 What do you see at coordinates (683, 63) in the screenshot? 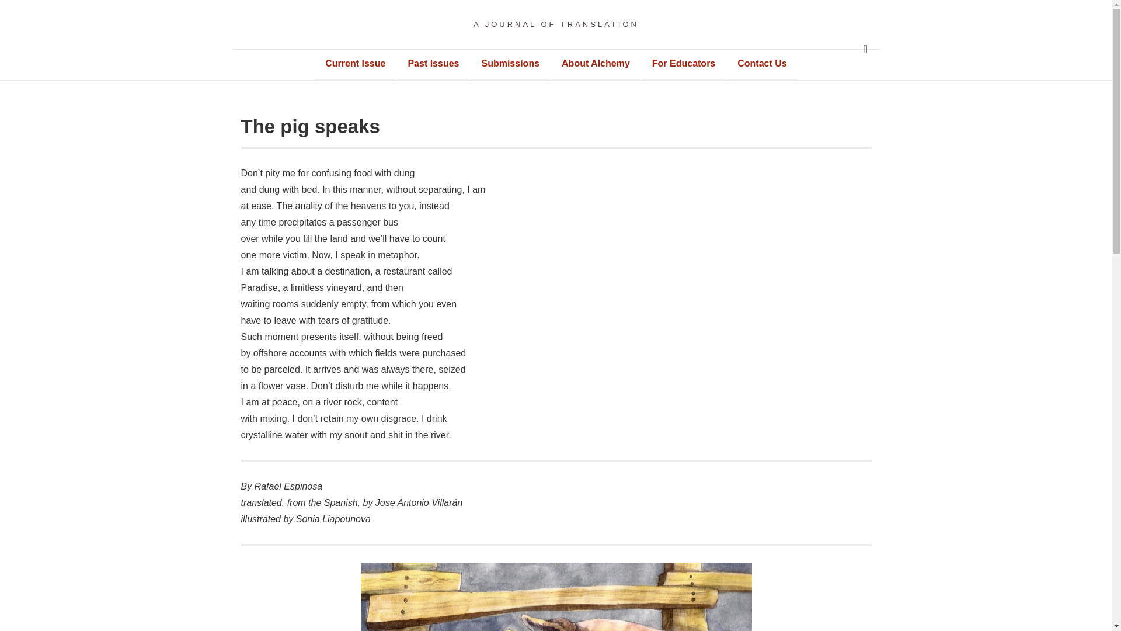
I see `For Educators` at bounding box center [683, 63].